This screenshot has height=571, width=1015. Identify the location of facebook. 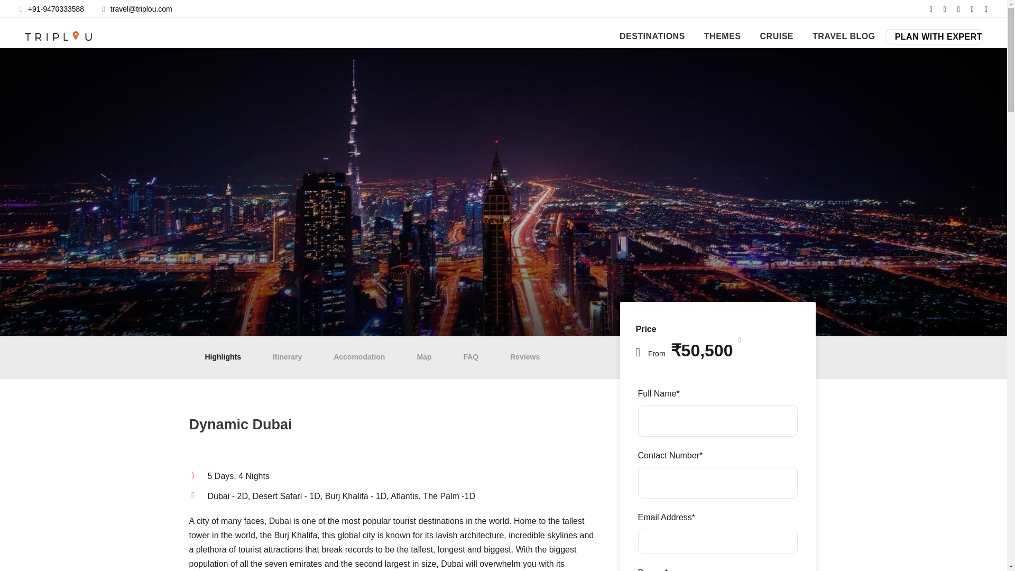
(930, 8).